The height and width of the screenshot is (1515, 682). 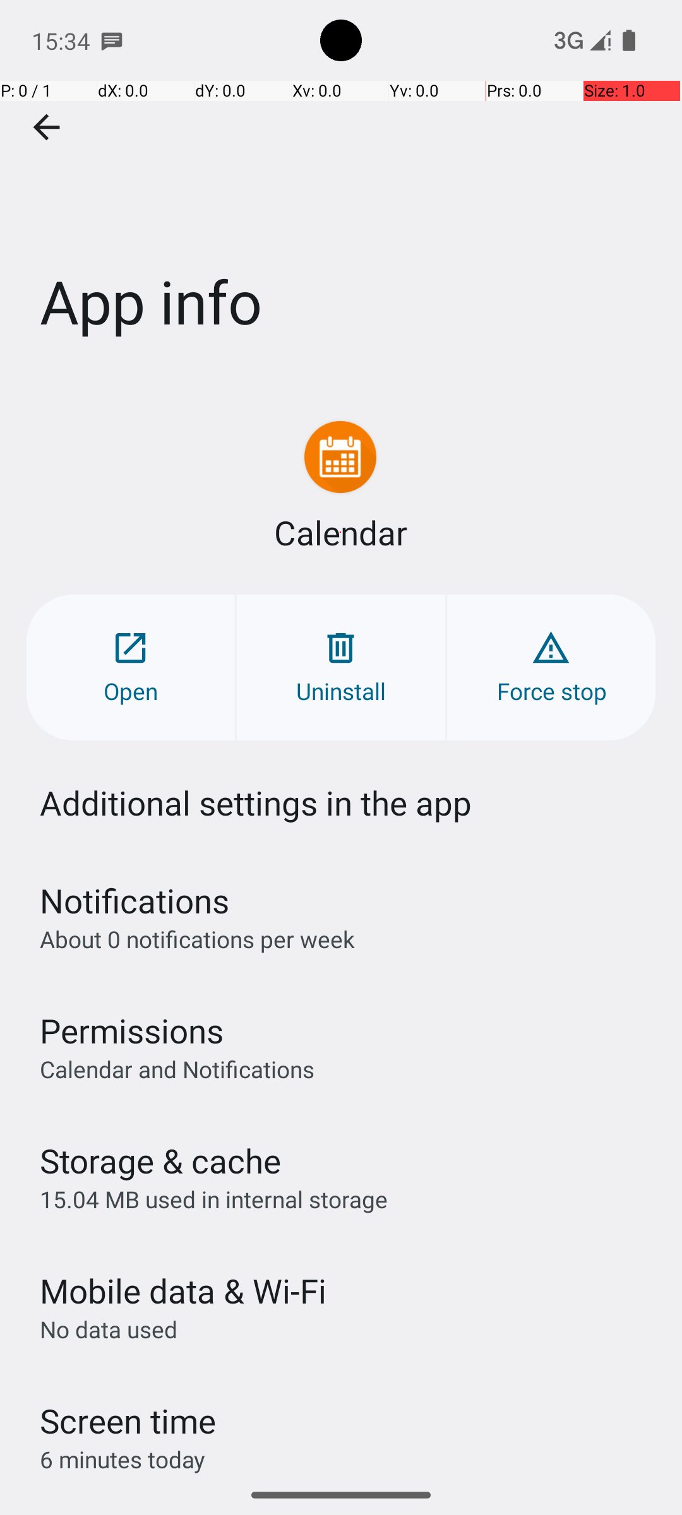 I want to click on App info, so click(x=341, y=189).